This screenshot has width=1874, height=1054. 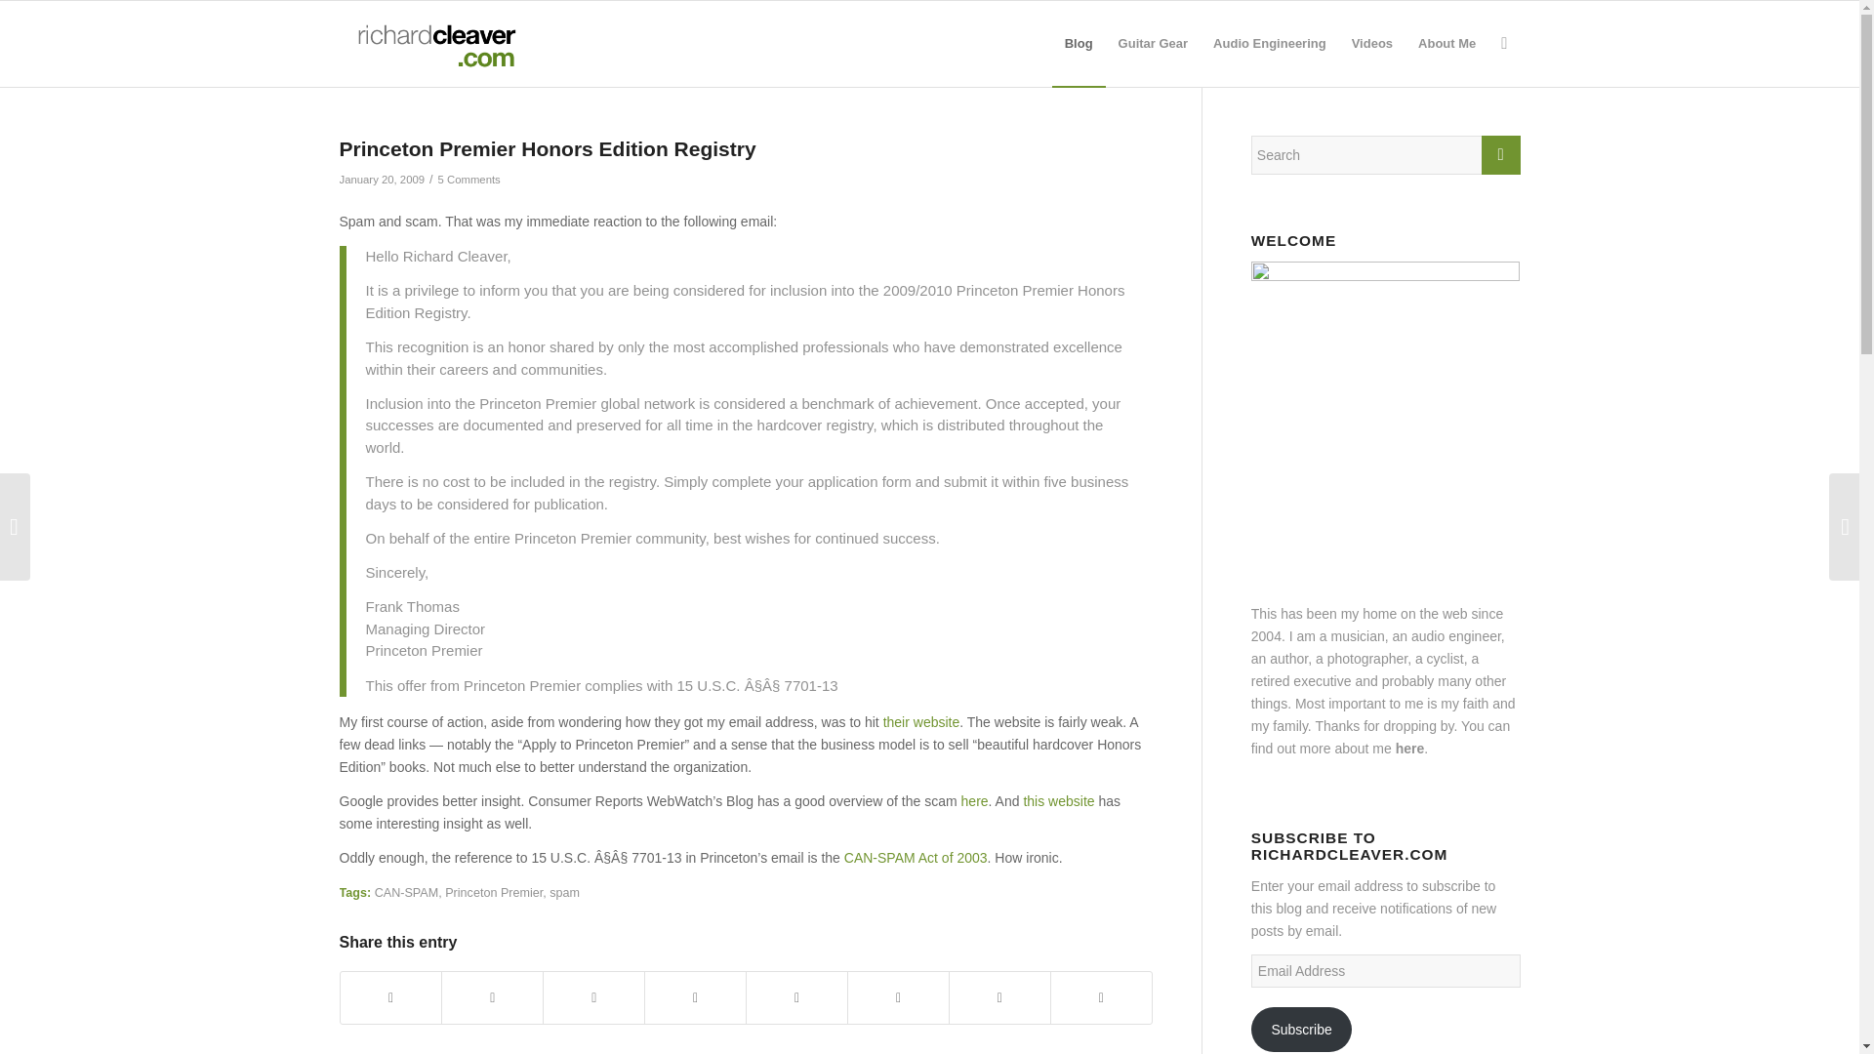 What do you see at coordinates (1153, 43) in the screenshot?
I see `Guitar Gear` at bounding box center [1153, 43].